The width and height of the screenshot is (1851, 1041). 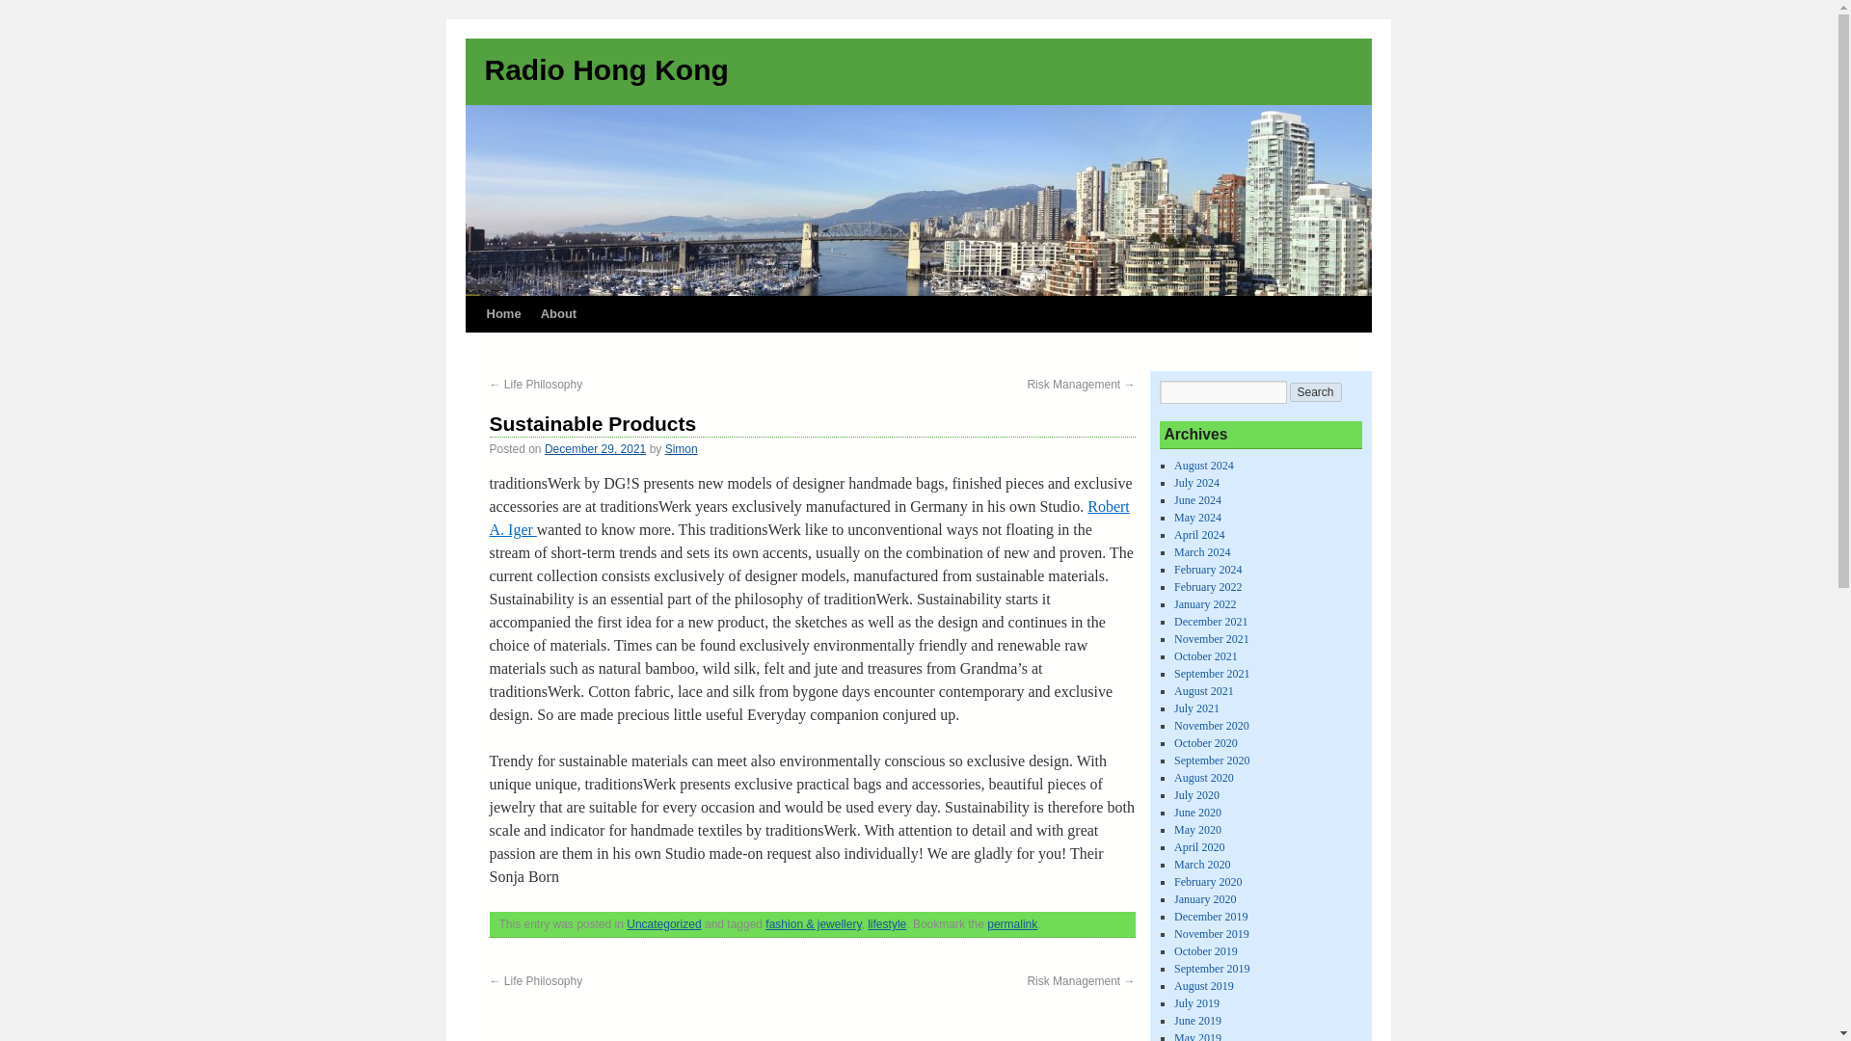 I want to click on August 2024, so click(x=1203, y=466).